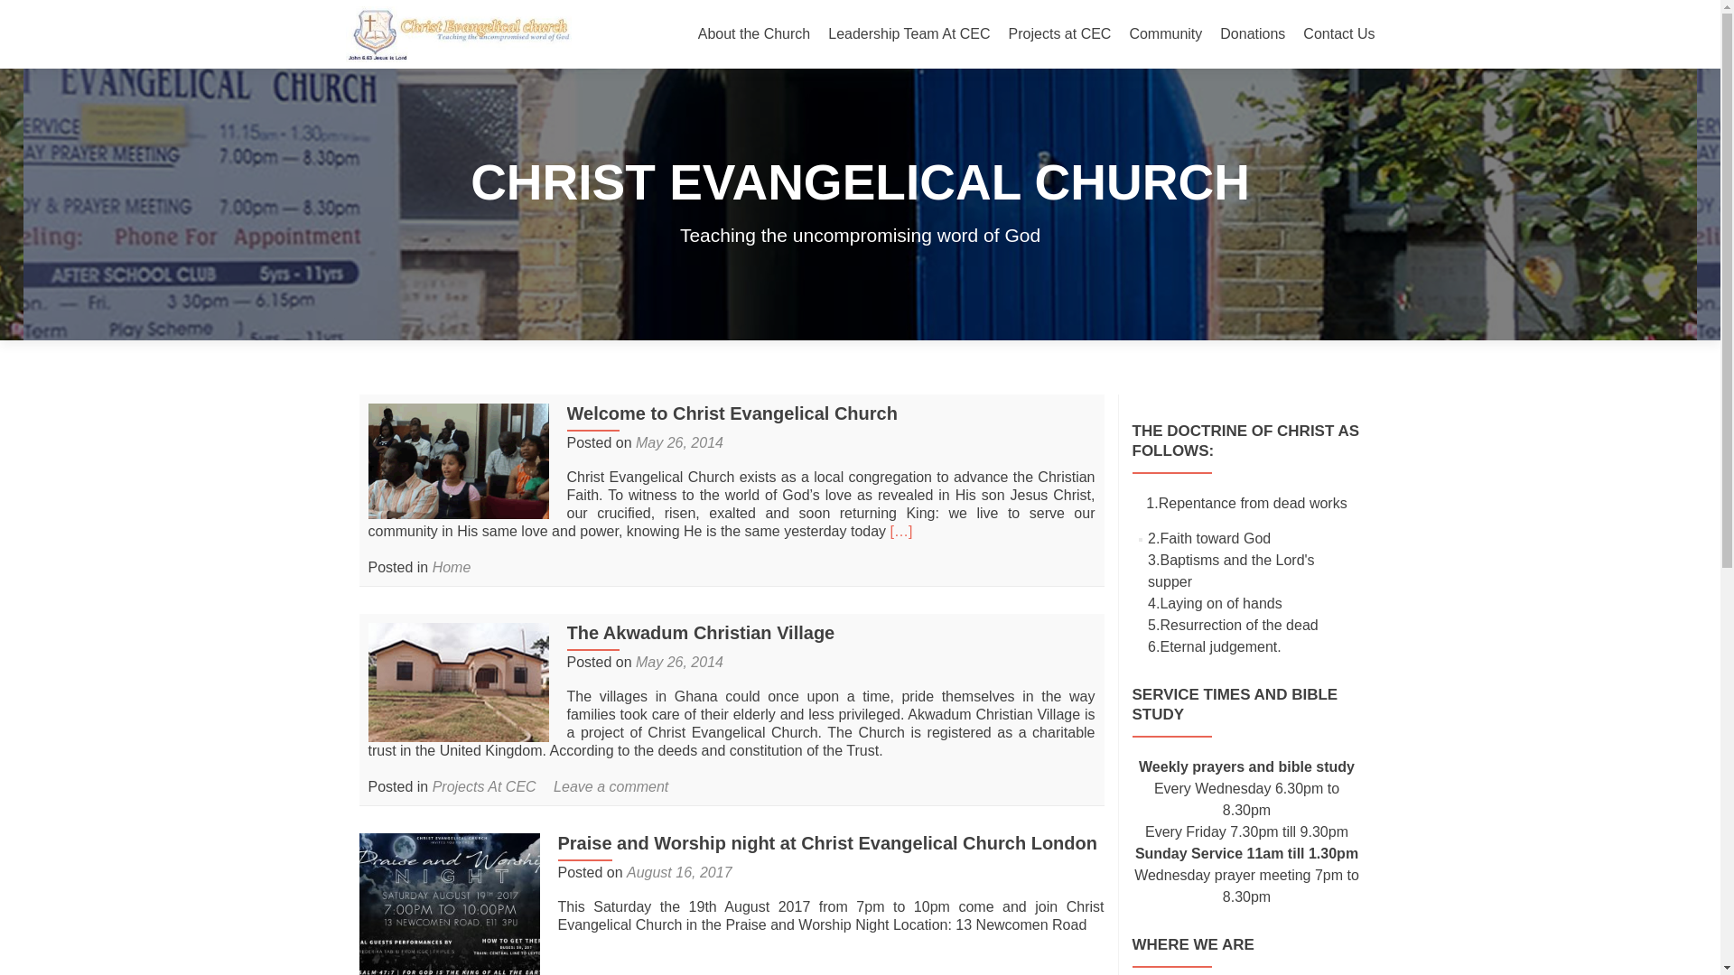  What do you see at coordinates (1165, 34) in the screenshot?
I see `Community` at bounding box center [1165, 34].